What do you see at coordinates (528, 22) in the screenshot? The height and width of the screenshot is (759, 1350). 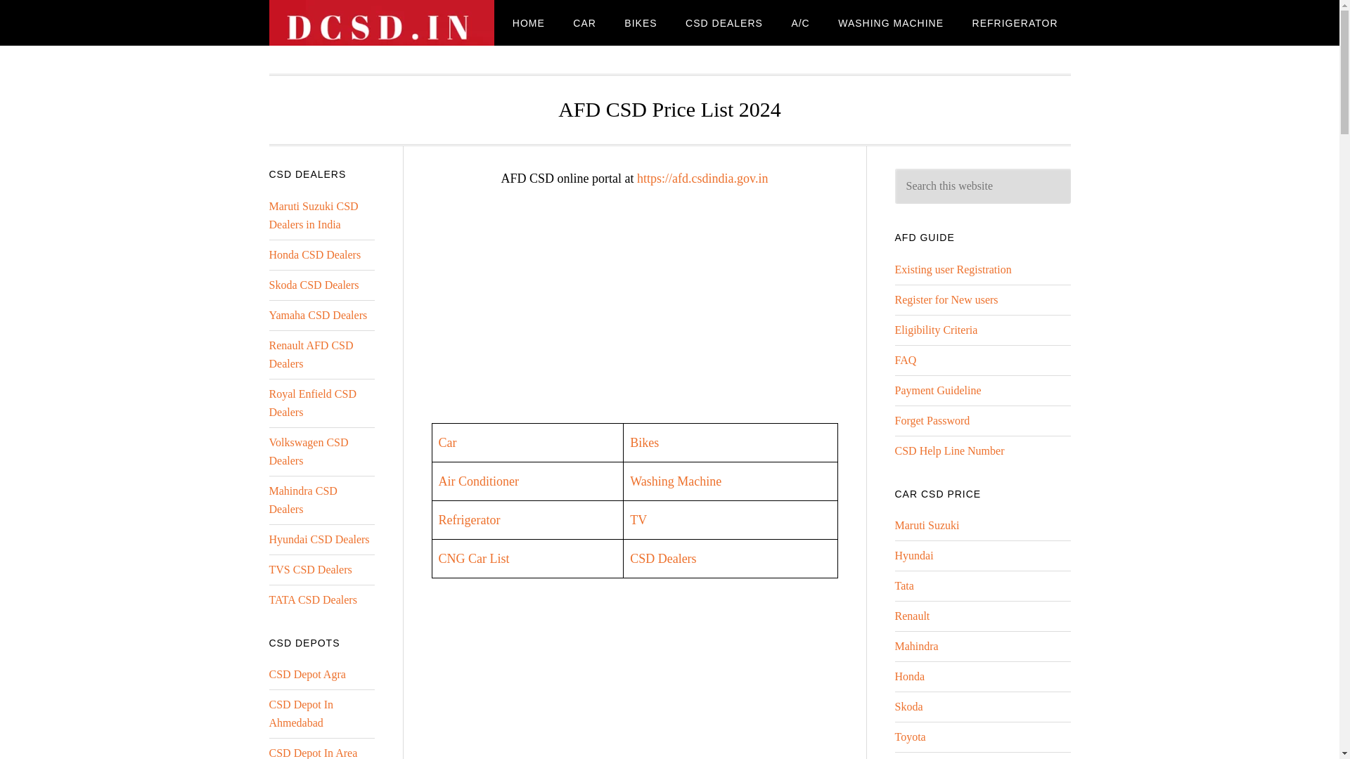 I see `HOME` at bounding box center [528, 22].